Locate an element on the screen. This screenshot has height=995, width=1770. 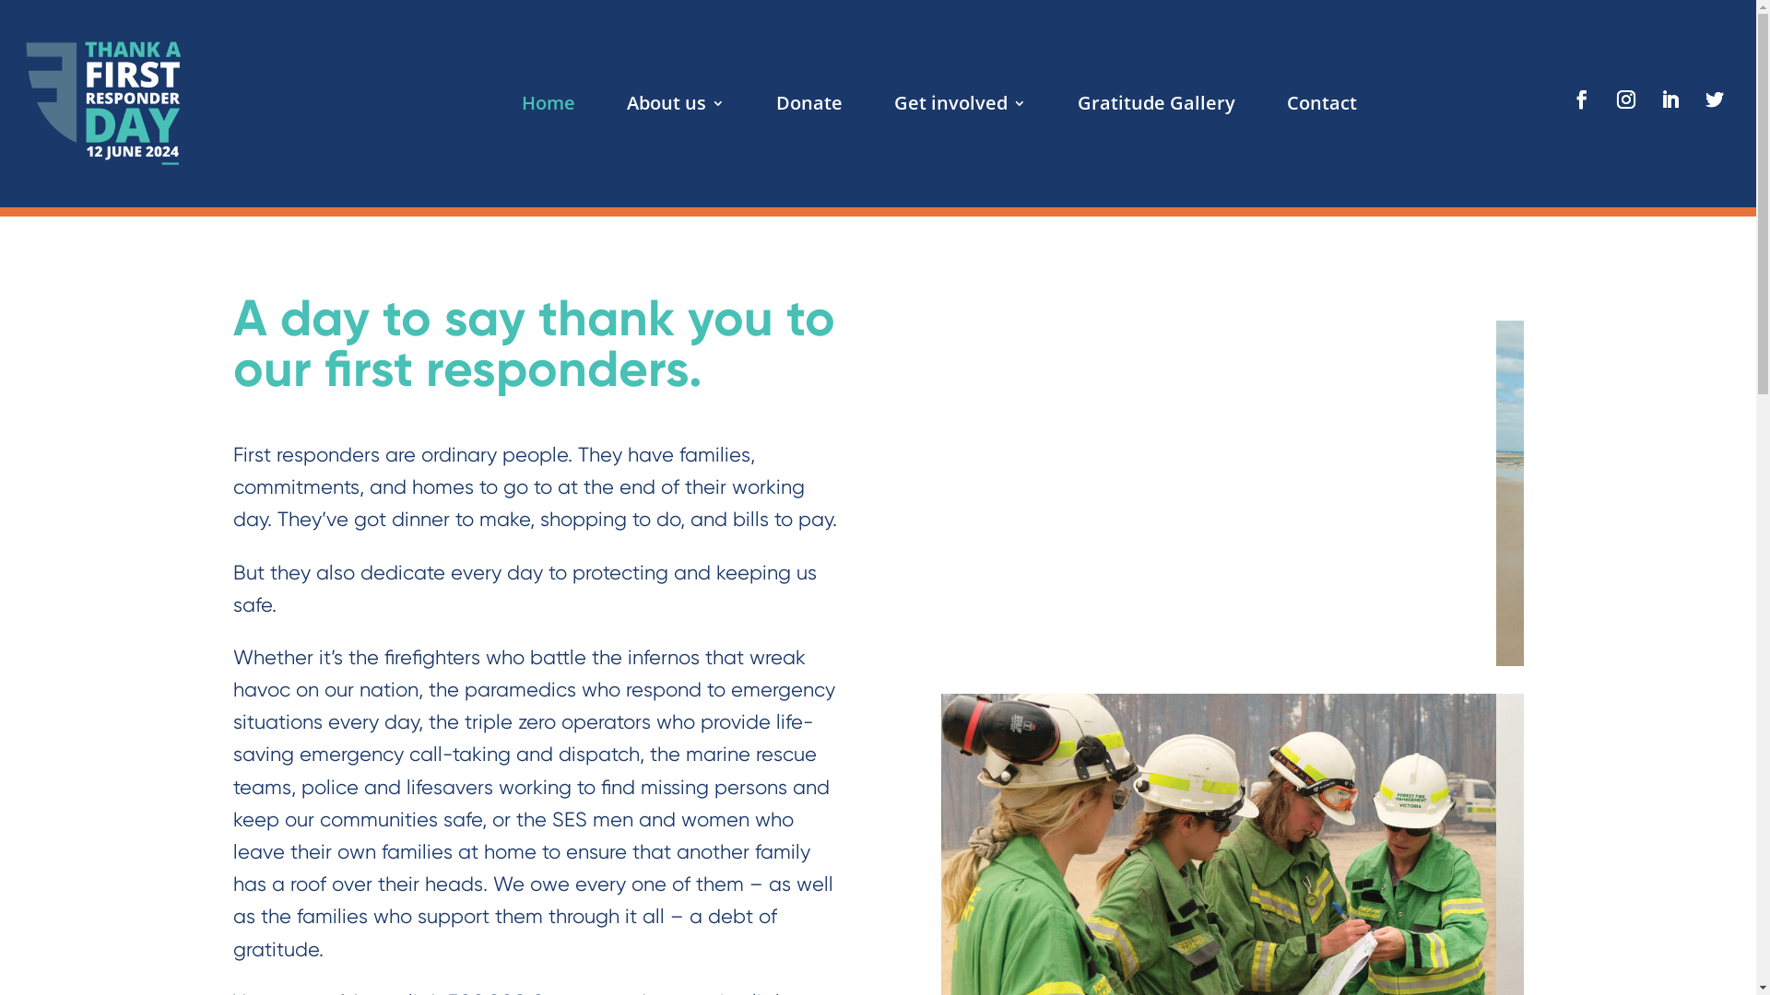
Follow on Facebook is located at coordinates (1582, 99).